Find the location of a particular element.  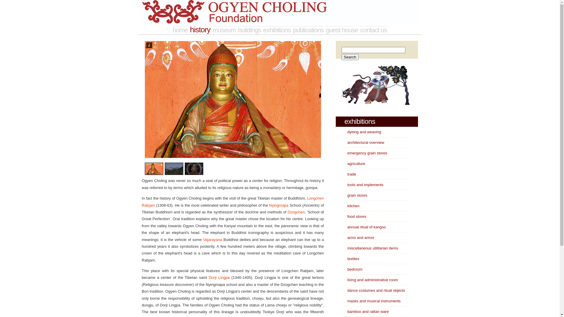

grain stores is located at coordinates (356, 195).